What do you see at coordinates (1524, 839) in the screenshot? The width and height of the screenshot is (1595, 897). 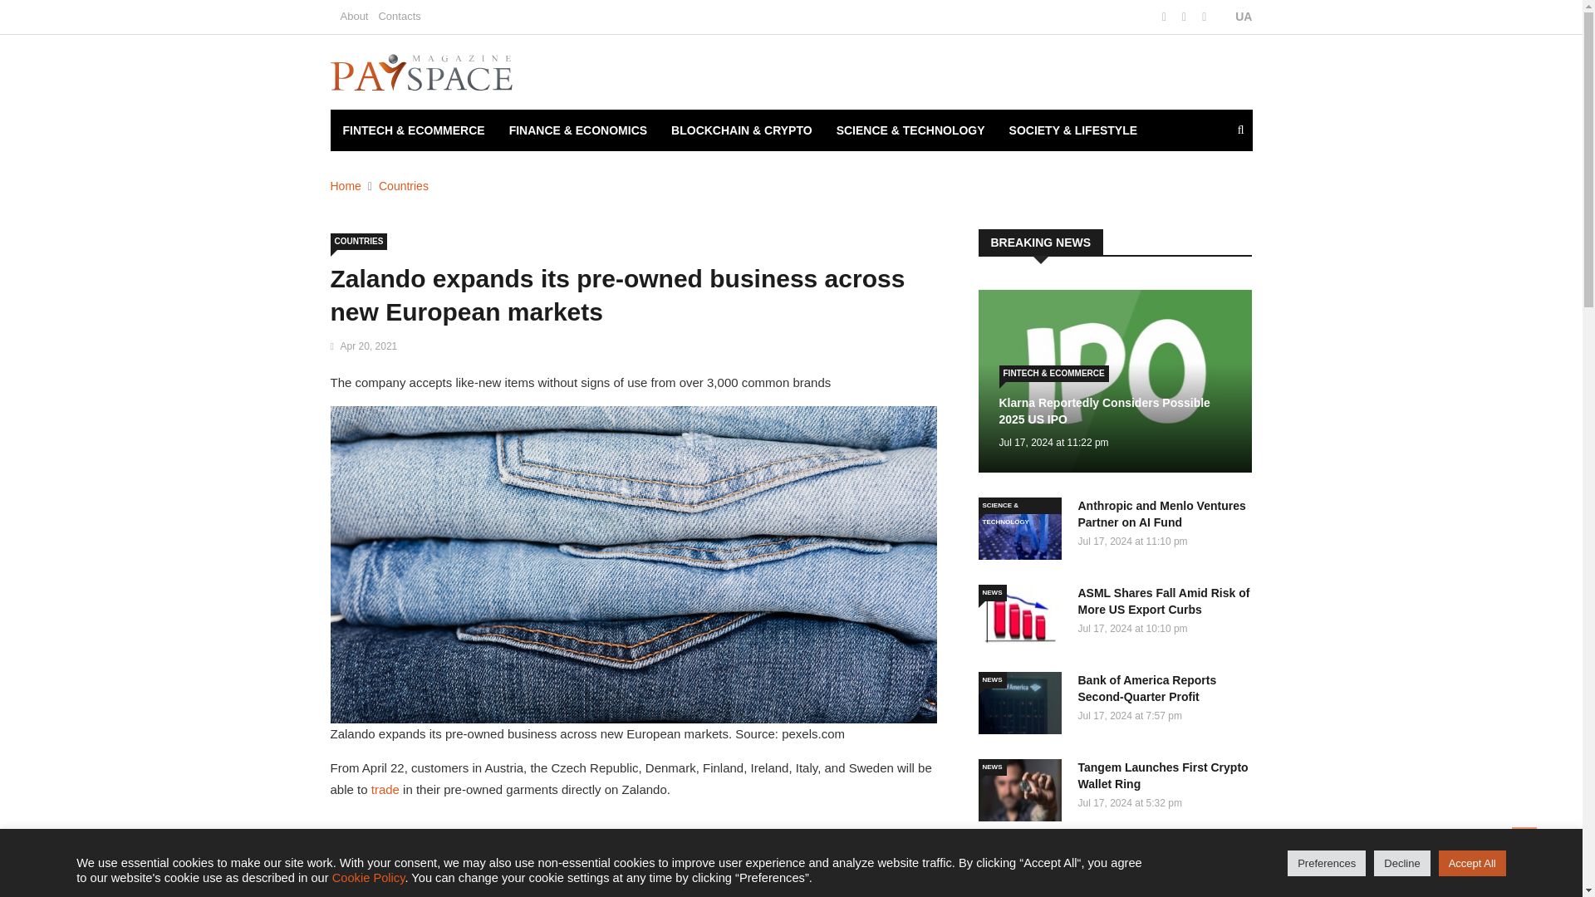 I see `Back to Top` at bounding box center [1524, 839].